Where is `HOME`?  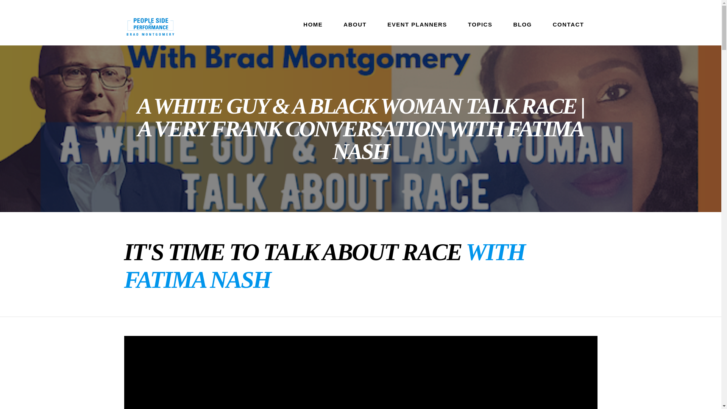
HOME is located at coordinates (313, 30).